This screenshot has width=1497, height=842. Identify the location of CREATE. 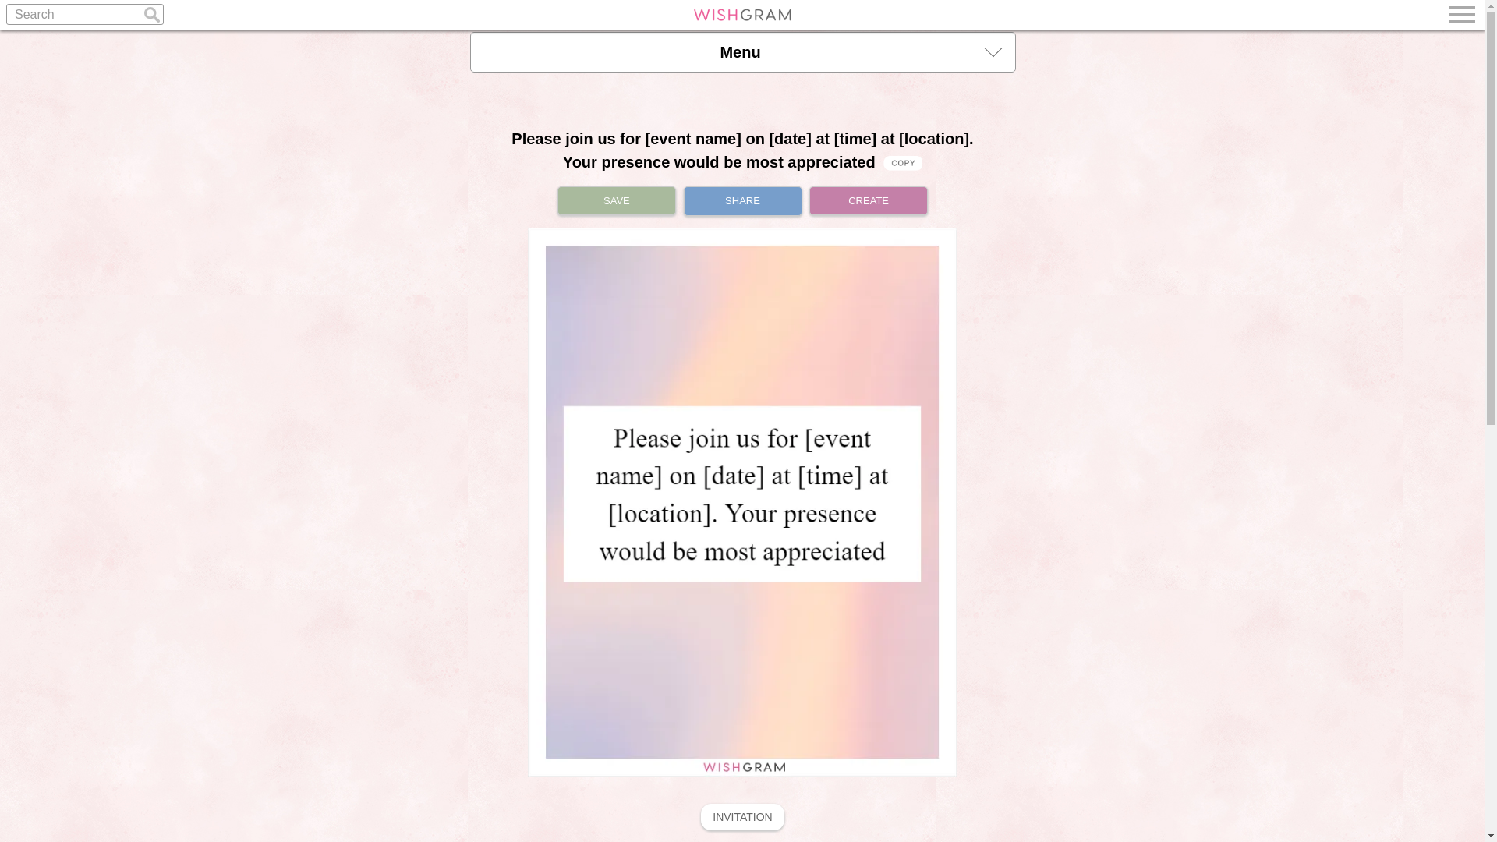
(869, 200).